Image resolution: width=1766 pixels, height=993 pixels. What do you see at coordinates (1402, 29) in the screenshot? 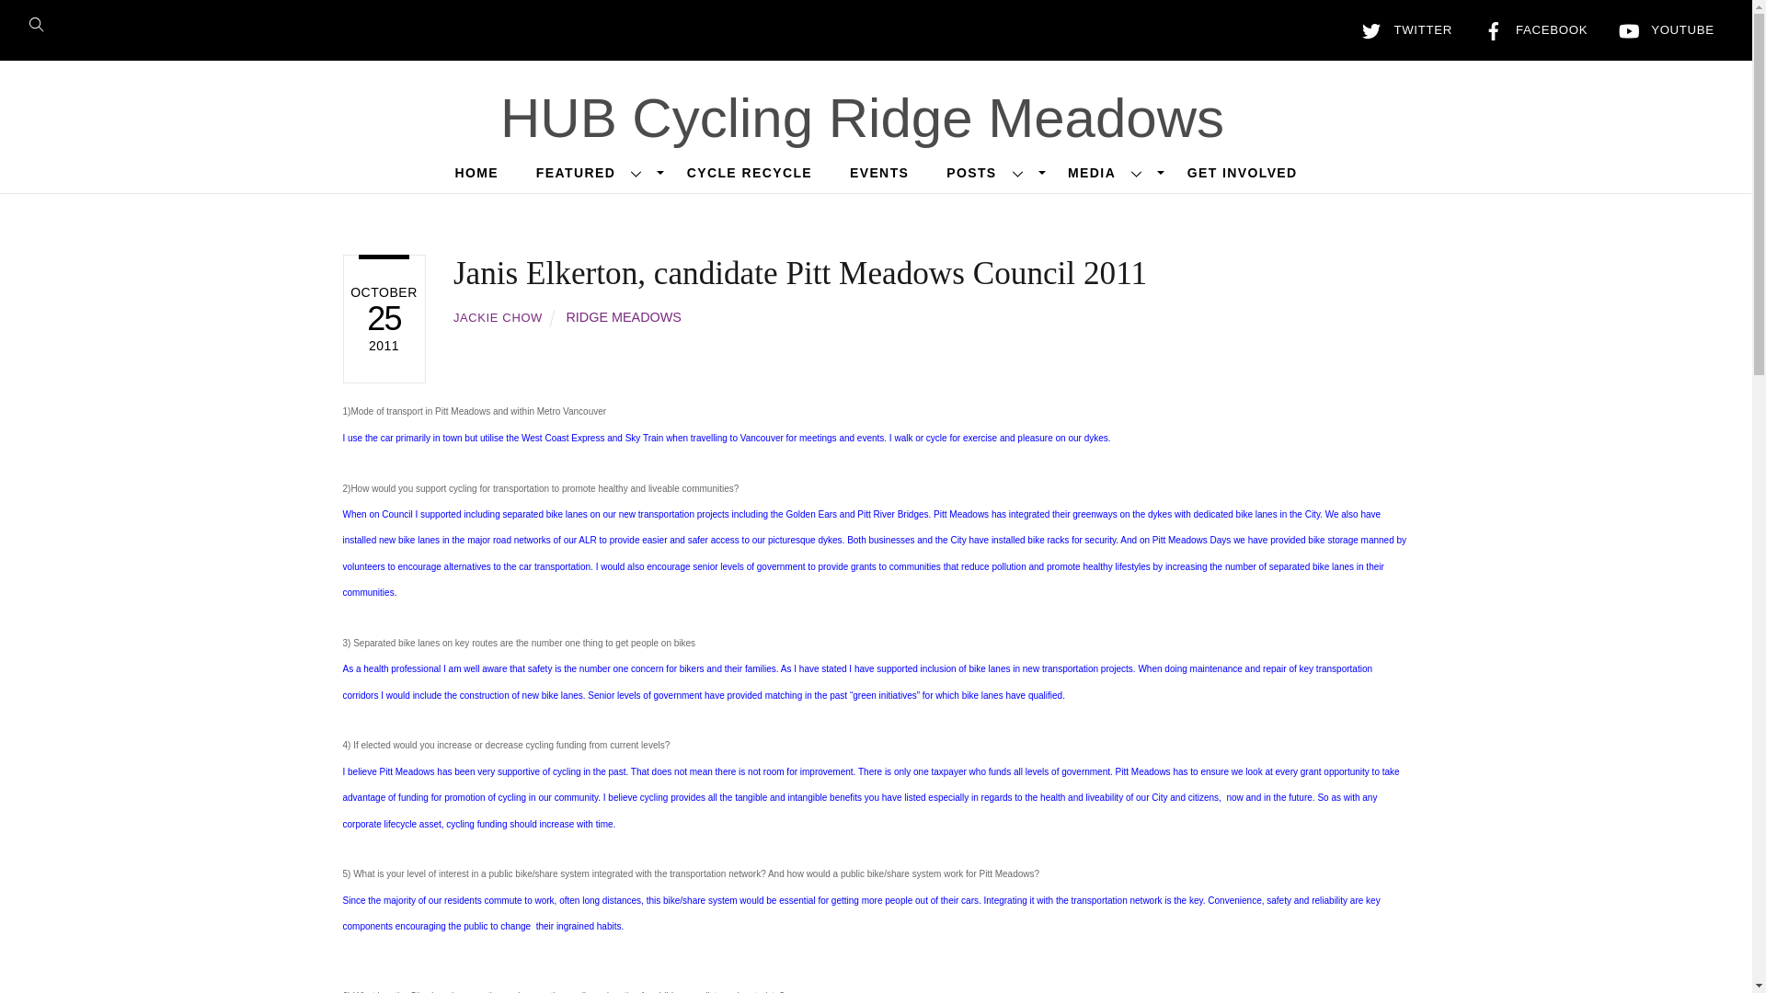
I see `TWITTER` at bounding box center [1402, 29].